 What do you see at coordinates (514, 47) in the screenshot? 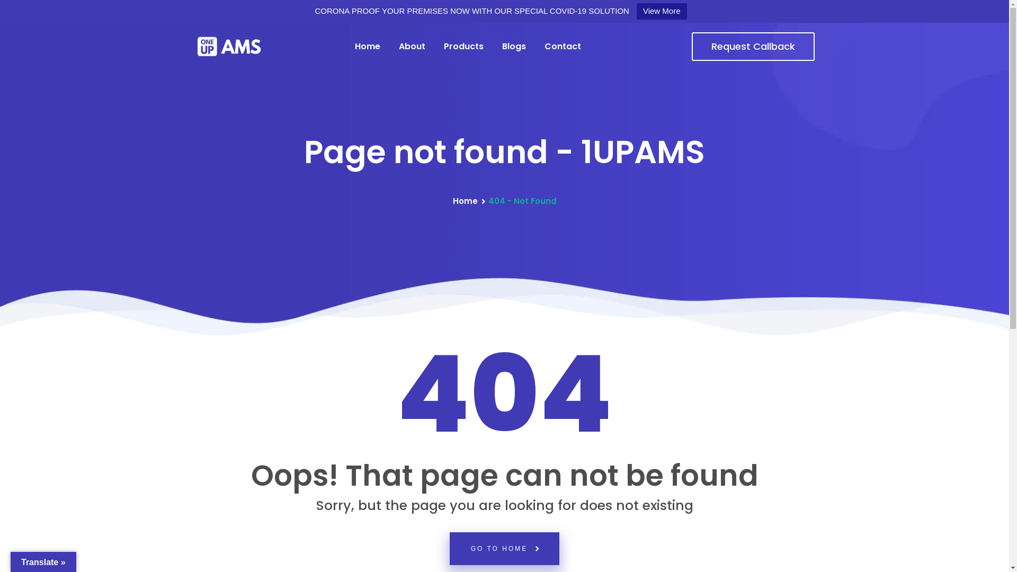
I see `Blogs` at bounding box center [514, 47].